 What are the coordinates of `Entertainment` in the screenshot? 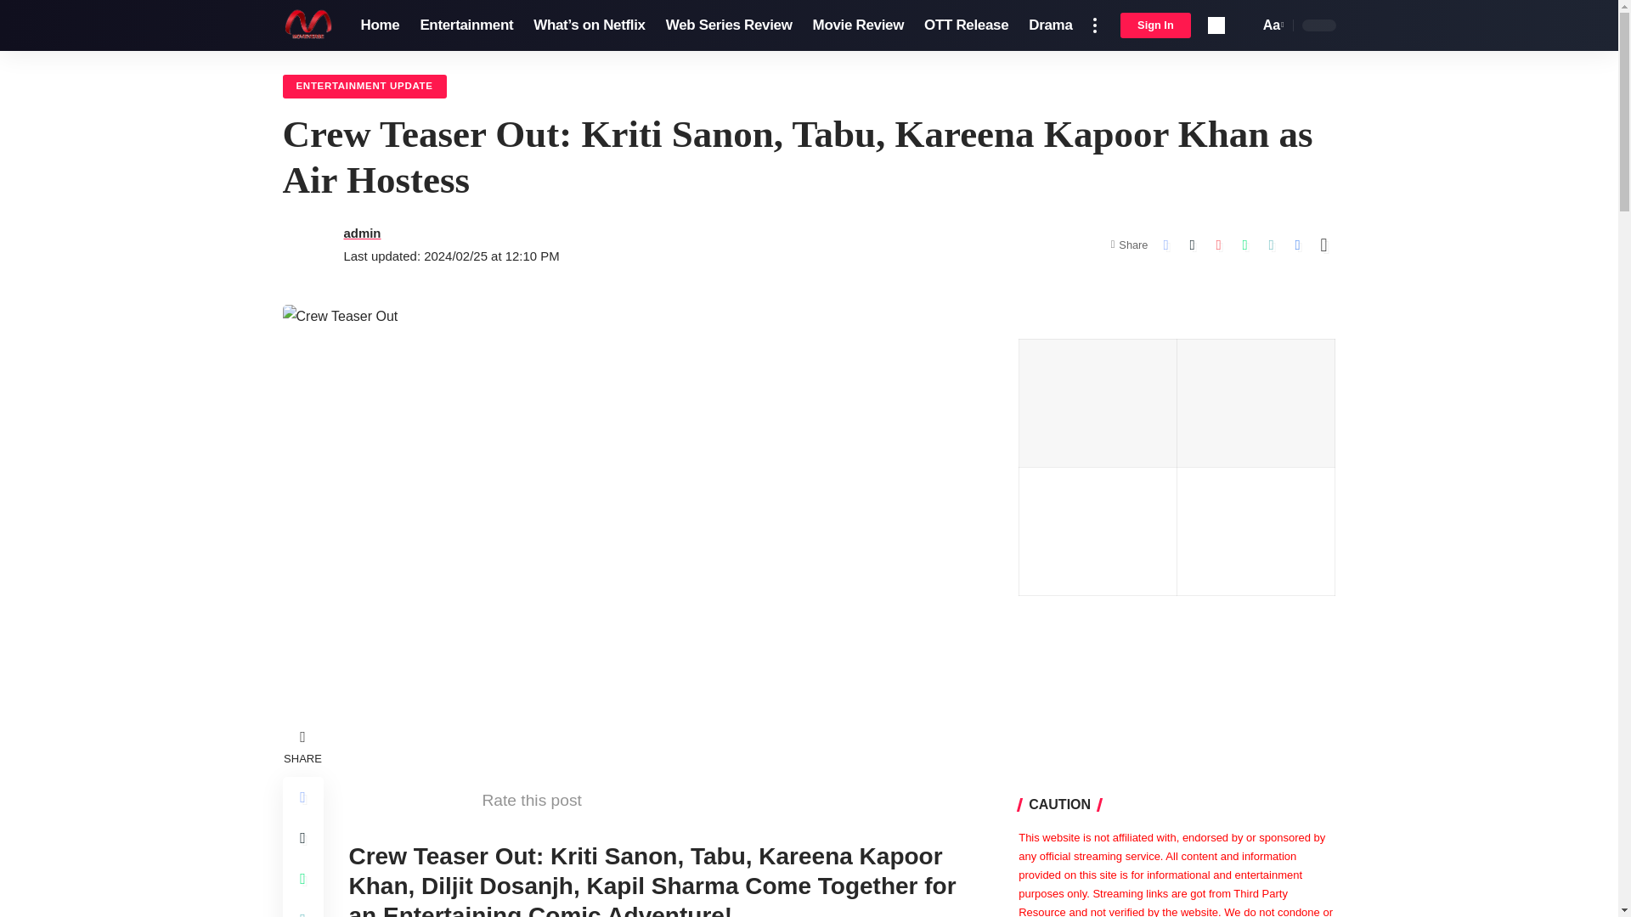 It's located at (466, 25).